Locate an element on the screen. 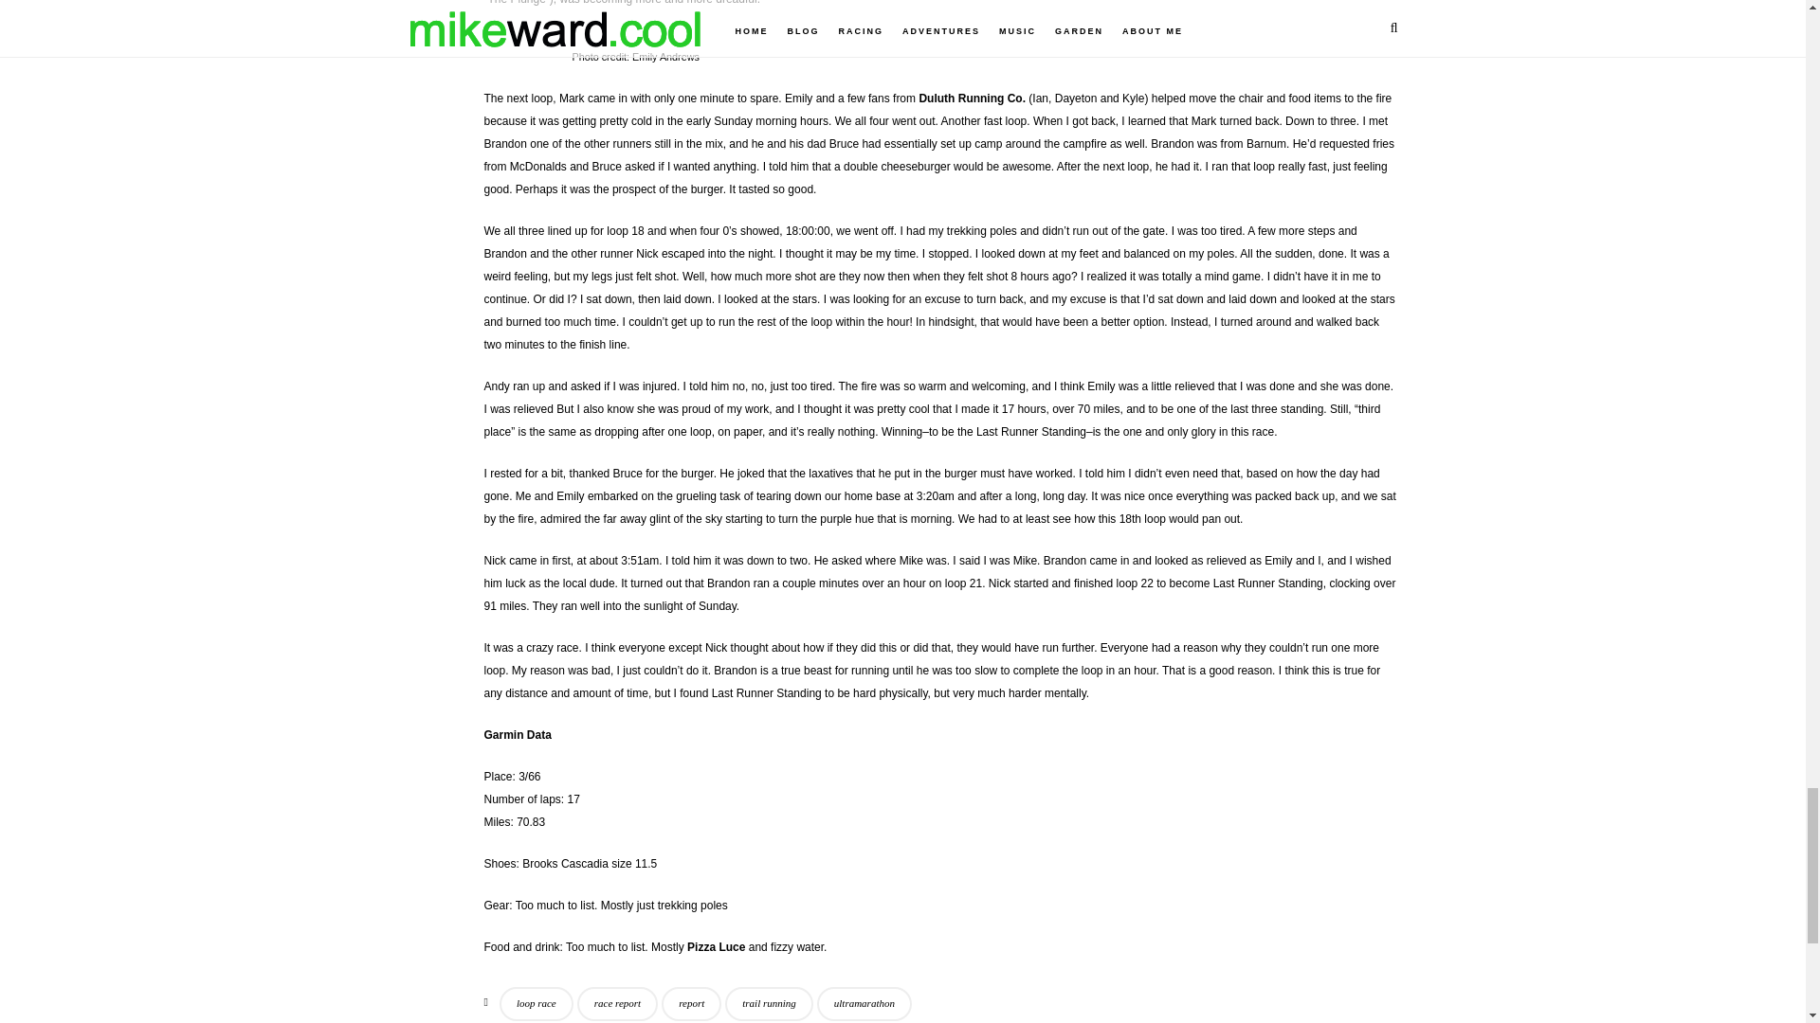  report is located at coordinates (691, 1004).